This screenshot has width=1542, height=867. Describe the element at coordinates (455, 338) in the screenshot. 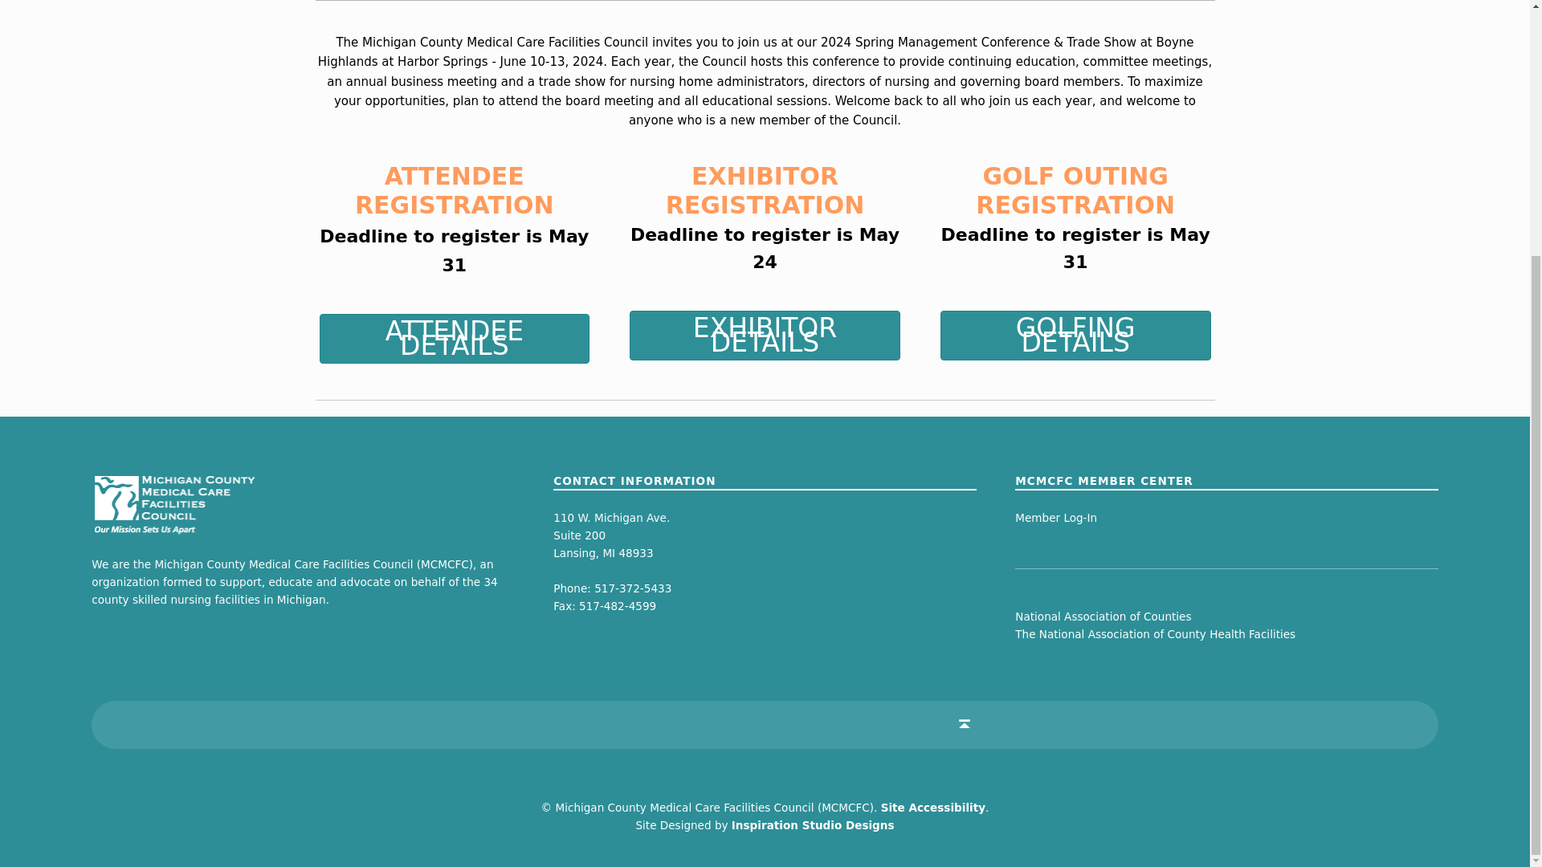

I see `ATTENDEE DETAILS` at that location.